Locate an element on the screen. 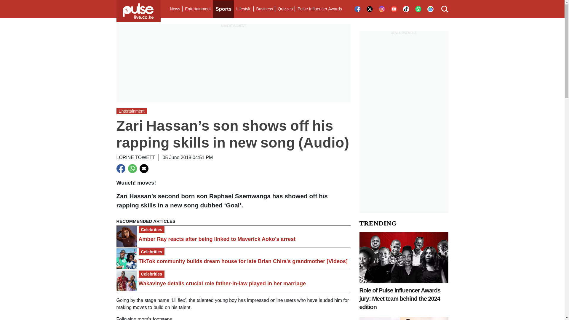 This screenshot has height=320, width=569. Quizzes is located at coordinates (285, 9).